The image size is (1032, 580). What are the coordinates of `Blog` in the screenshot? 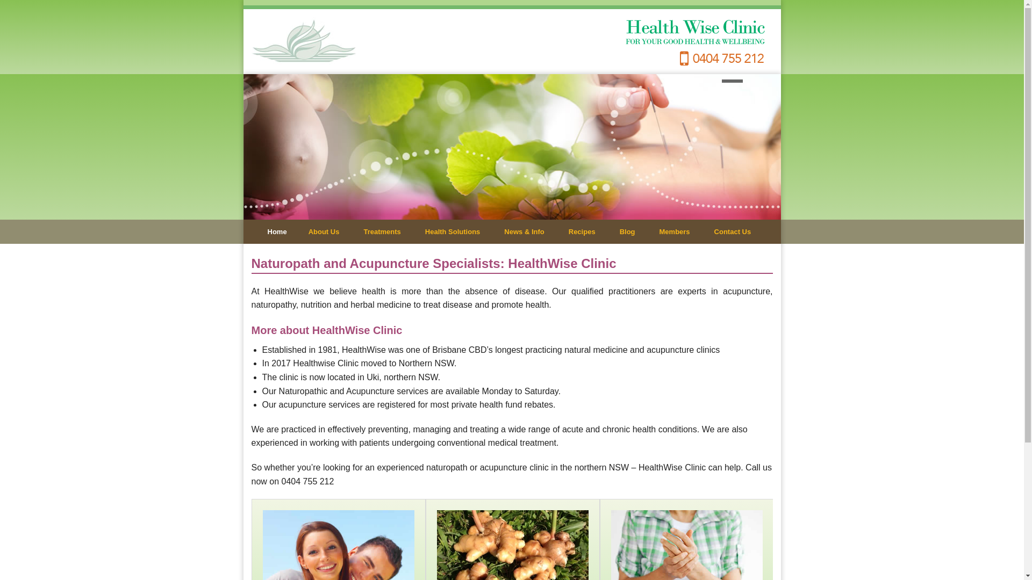 It's located at (632, 232).